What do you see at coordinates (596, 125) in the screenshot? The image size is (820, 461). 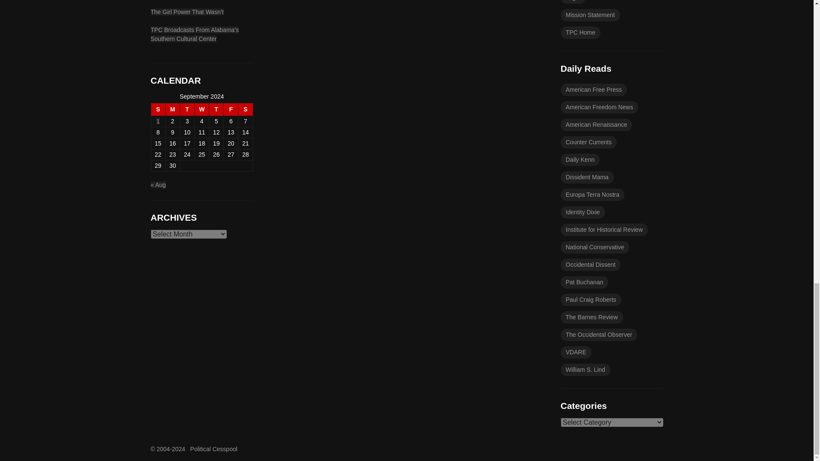 I see `American Renaissance` at bounding box center [596, 125].